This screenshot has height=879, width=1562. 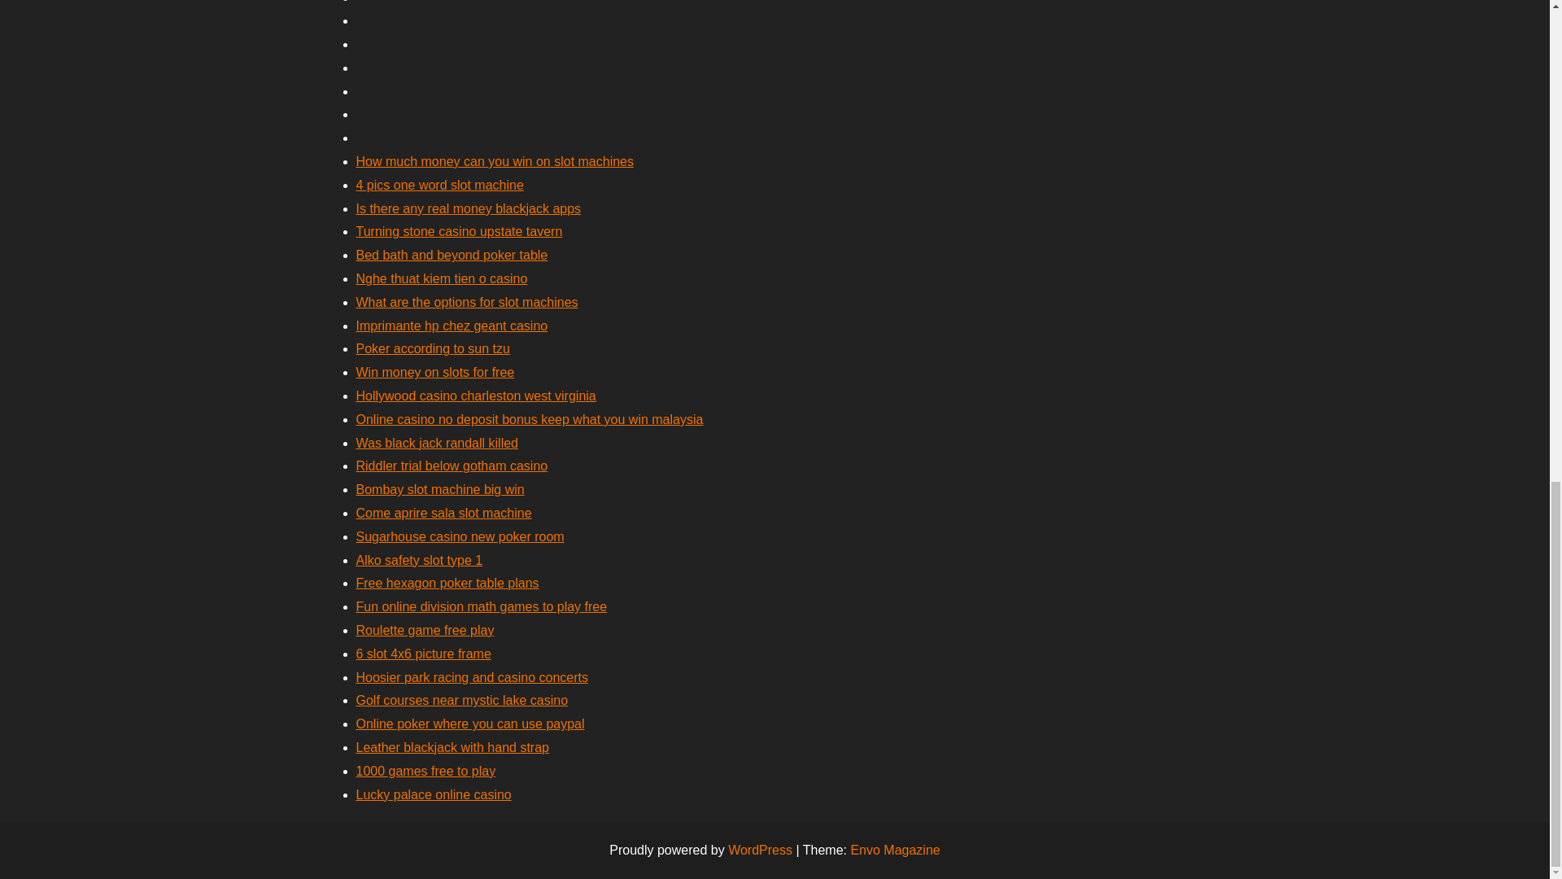 What do you see at coordinates (470, 724) in the screenshot?
I see `Online poker where you can use paypal` at bounding box center [470, 724].